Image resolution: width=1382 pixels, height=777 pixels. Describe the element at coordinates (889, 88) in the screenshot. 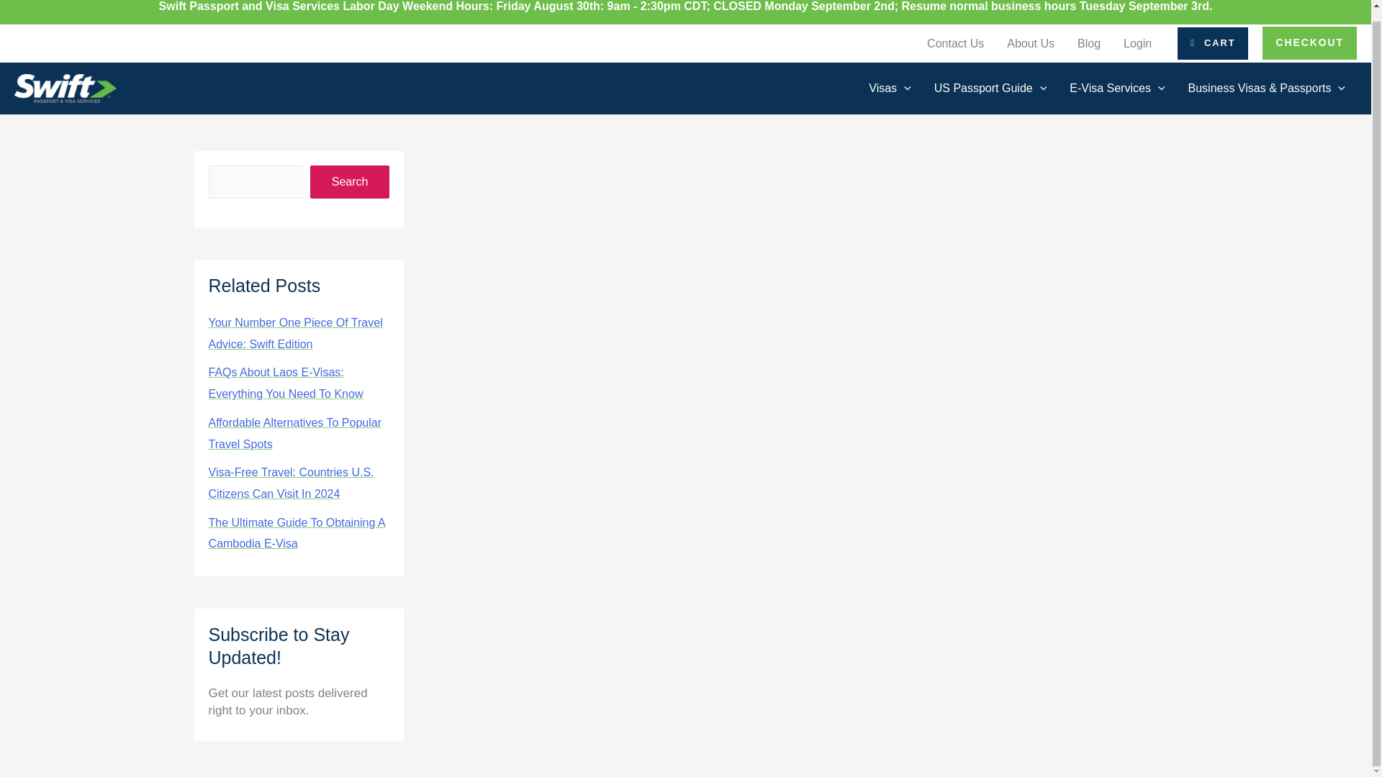

I see `Visas` at that location.